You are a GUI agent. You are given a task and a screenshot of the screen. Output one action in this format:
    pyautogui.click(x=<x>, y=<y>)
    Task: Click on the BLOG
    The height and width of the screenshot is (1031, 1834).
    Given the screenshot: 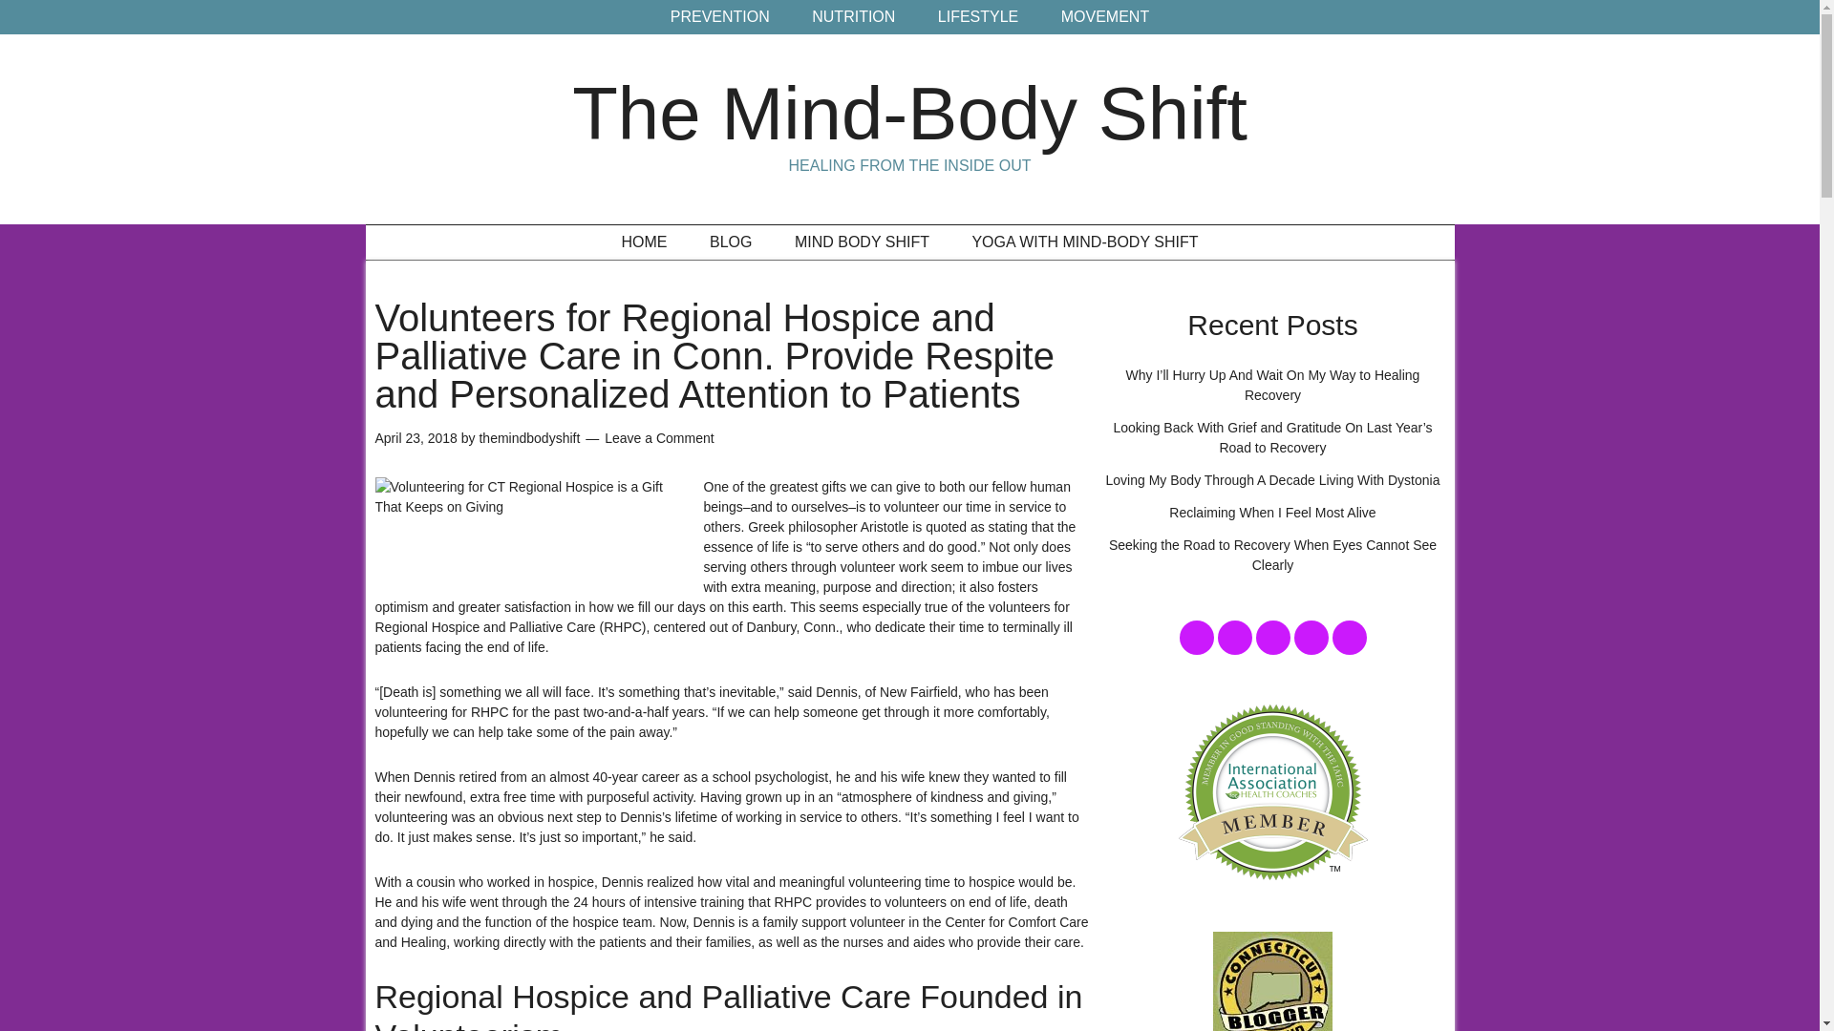 What is the action you would take?
    pyautogui.click(x=730, y=242)
    